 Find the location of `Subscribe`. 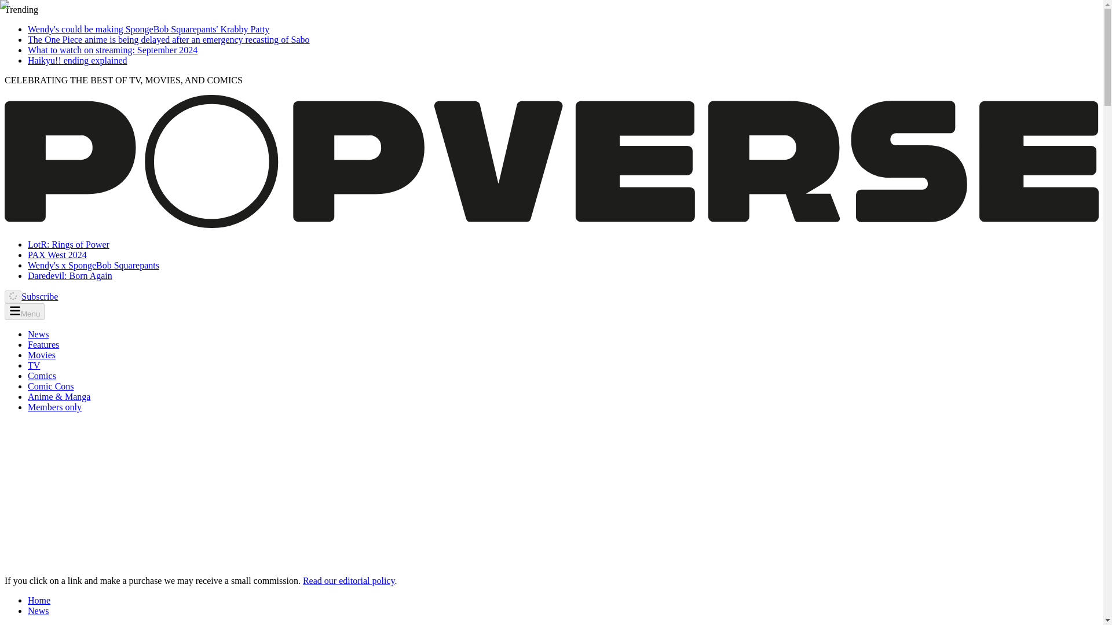

Subscribe is located at coordinates (39, 296).